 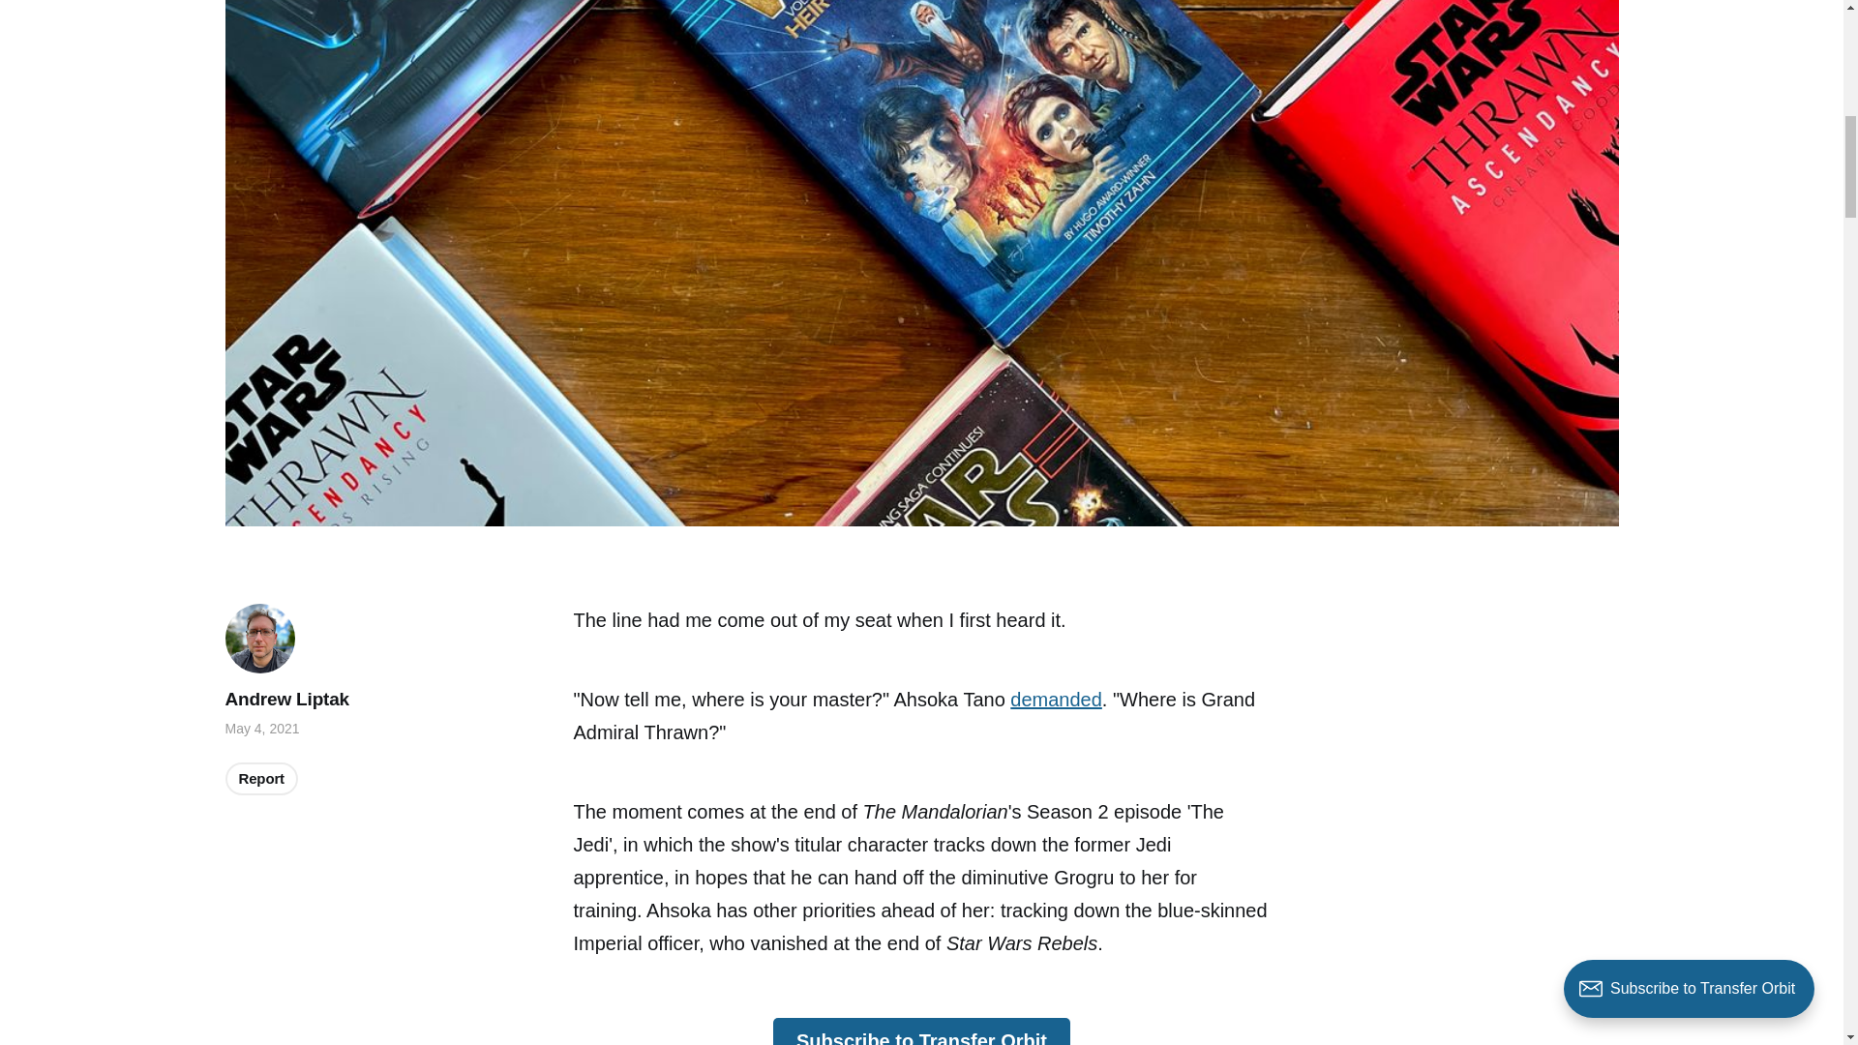 What do you see at coordinates (921, 1031) in the screenshot?
I see `Subscribe to Transfer Orbit` at bounding box center [921, 1031].